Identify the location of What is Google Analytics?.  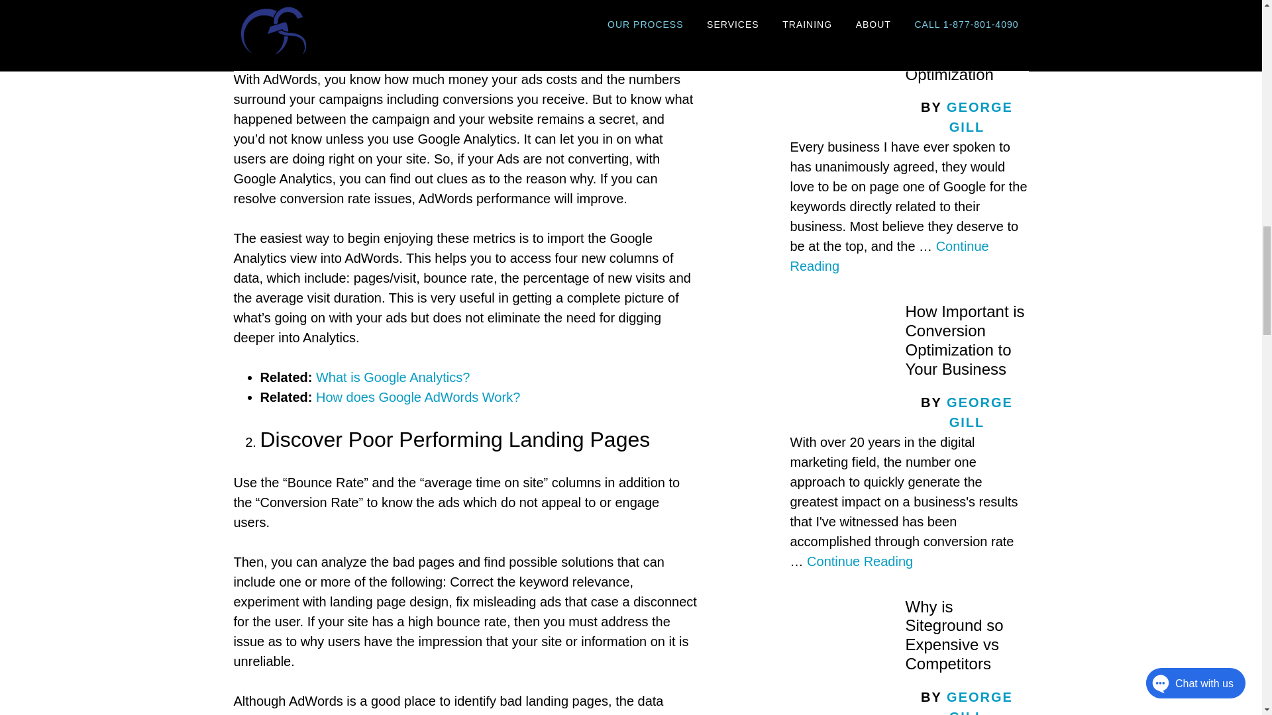
(392, 377).